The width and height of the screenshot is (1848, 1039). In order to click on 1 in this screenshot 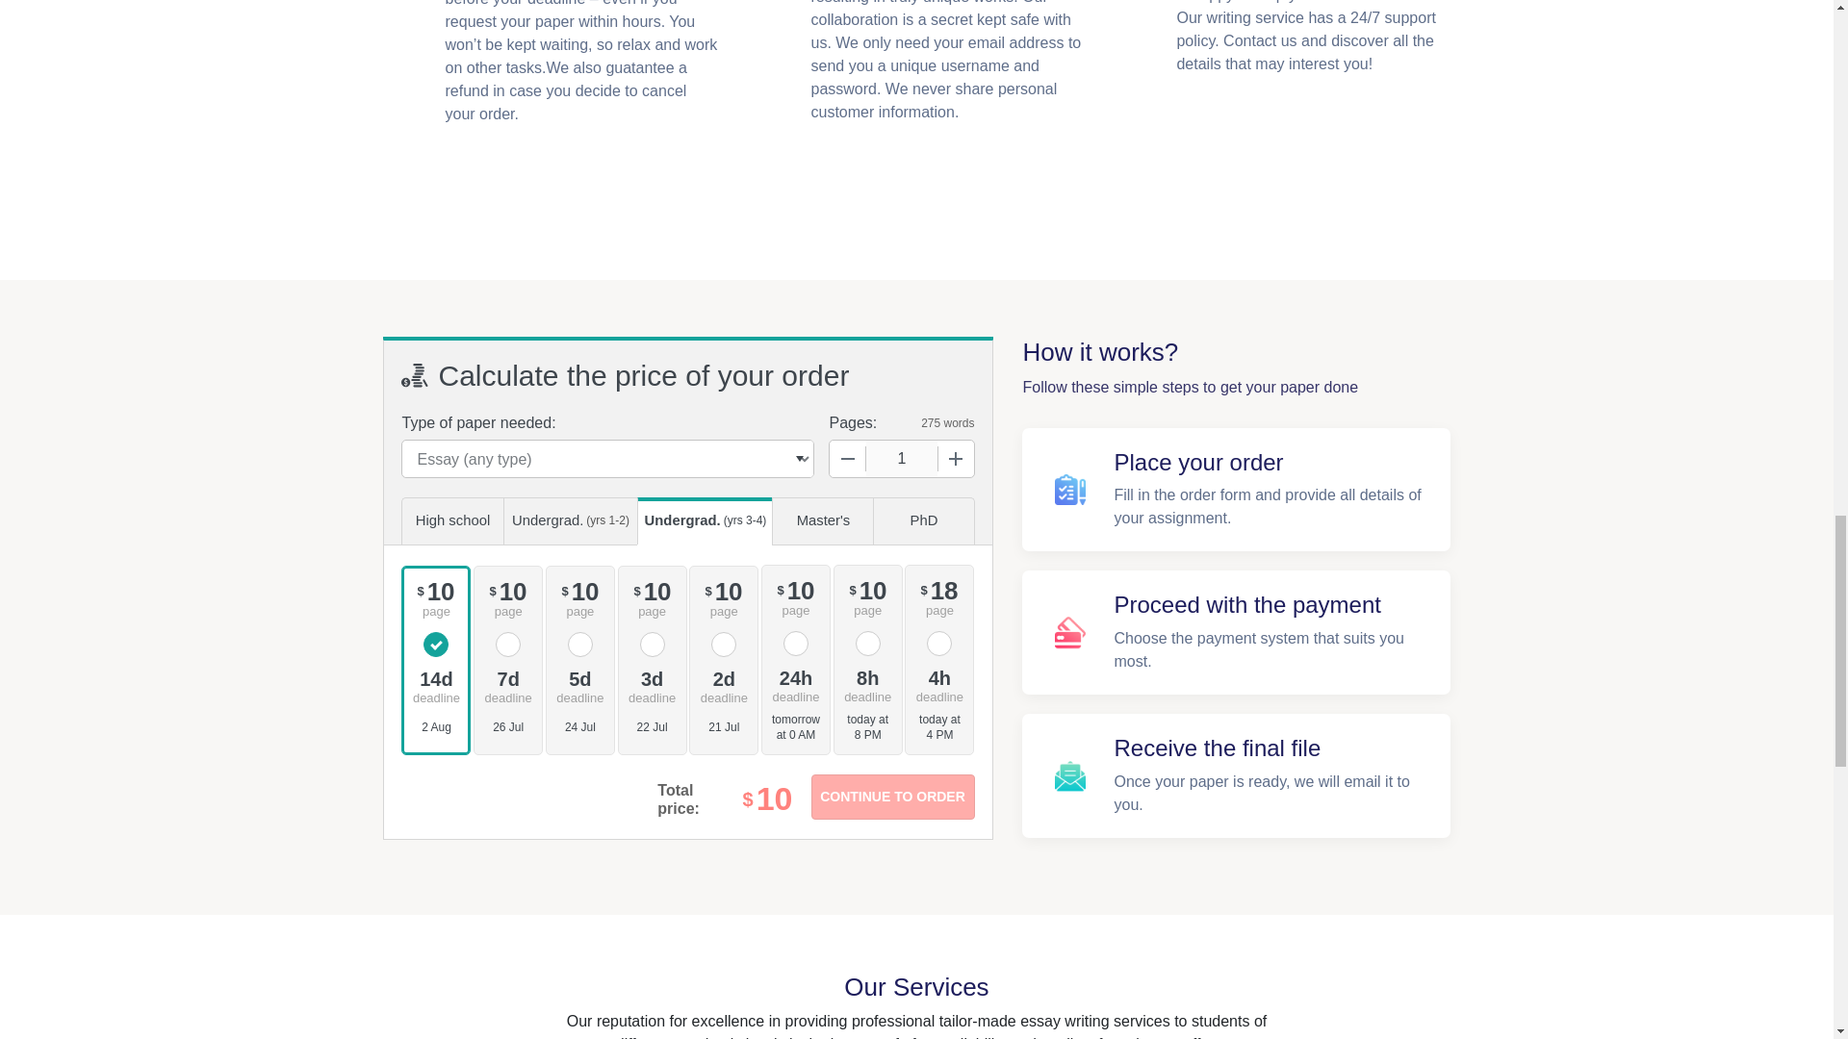, I will do `click(901, 458)`.